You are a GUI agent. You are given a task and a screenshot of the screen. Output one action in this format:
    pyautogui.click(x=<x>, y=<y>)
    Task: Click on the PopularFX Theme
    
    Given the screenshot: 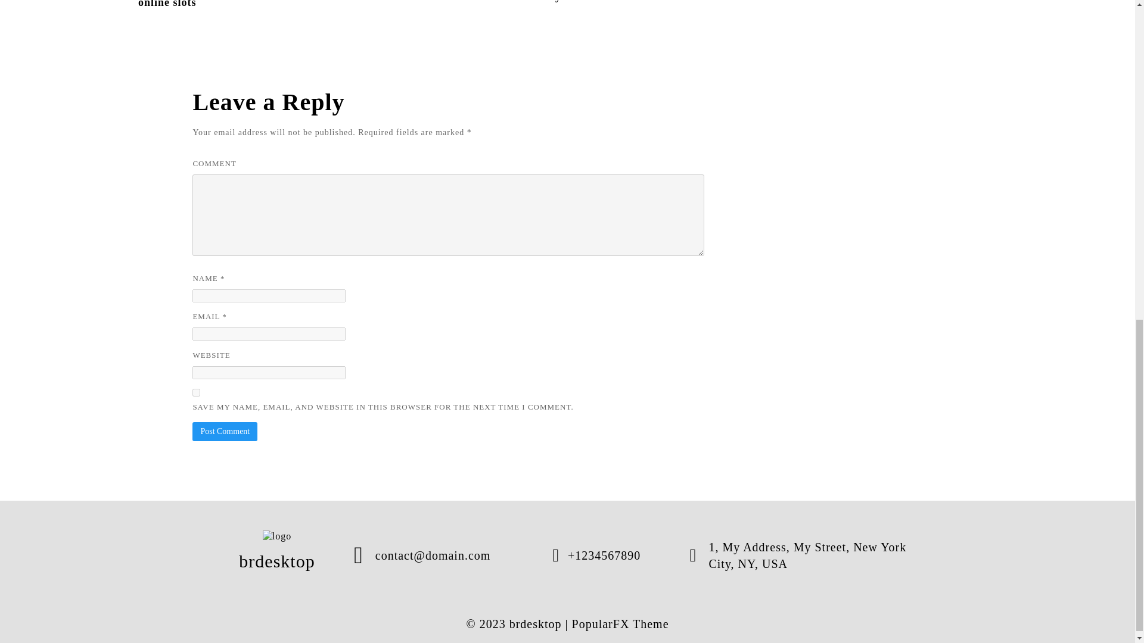 What is the action you would take?
    pyautogui.click(x=621, y=624)
    